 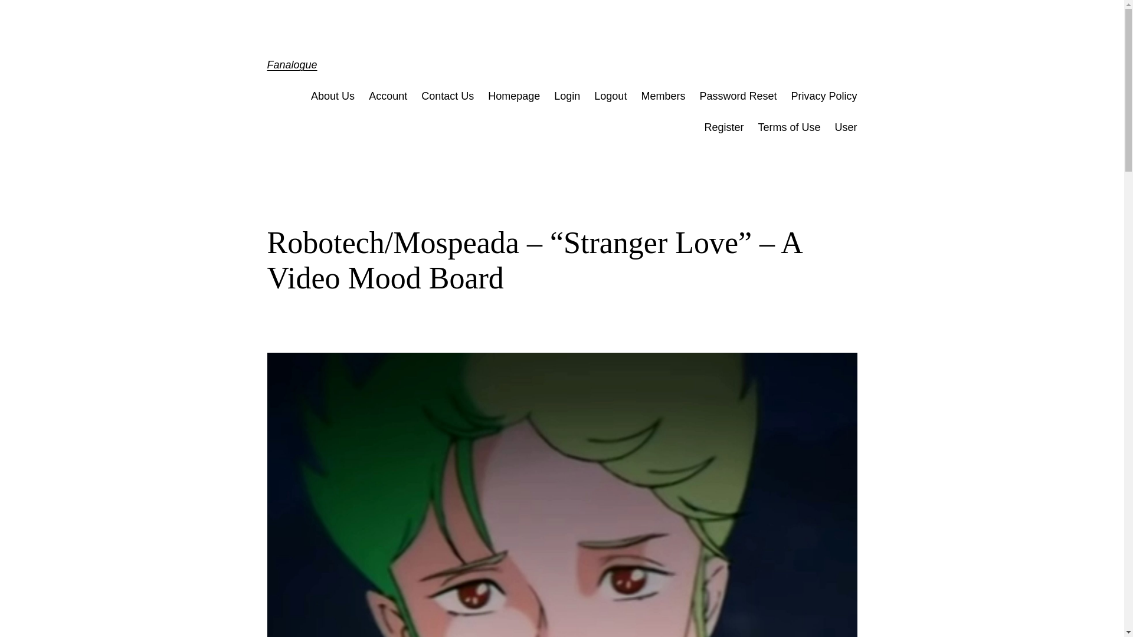 I want to click on Fanalogue, so click(x=292, y=65).